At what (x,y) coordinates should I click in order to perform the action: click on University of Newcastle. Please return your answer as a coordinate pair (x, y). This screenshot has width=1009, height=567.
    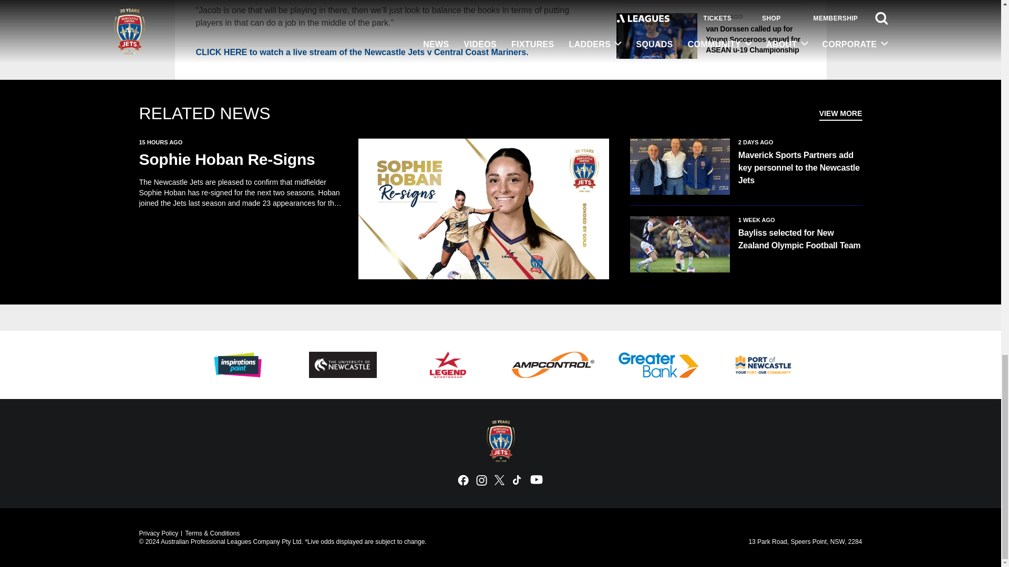
    Looking at the image, I should click on (343, 364).